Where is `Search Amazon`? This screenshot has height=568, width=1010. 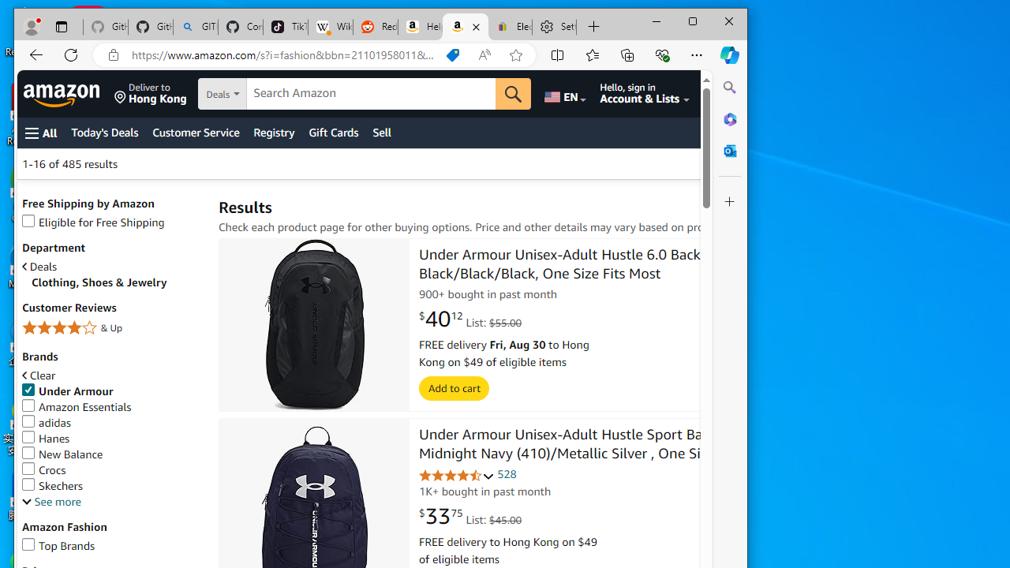 Search Amazon is located at coordinates (371, 94).